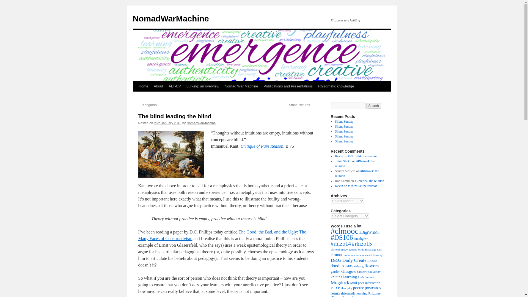  What do you see at coordinates (167, 123) in the screenshot?
I see `26th January 2016` at bounding box center [167, 123].